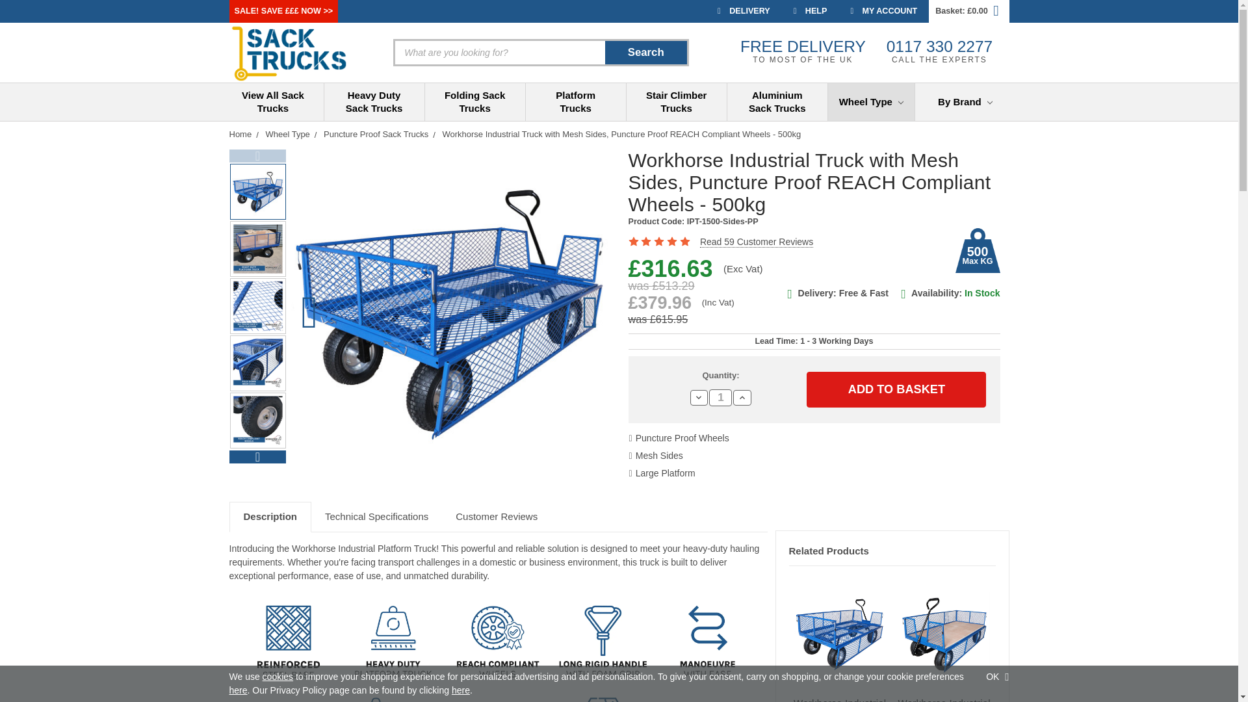  What do you see at coordinates (238, 690) in the screenshot?
I see `here` at bounding box center [238, 690].